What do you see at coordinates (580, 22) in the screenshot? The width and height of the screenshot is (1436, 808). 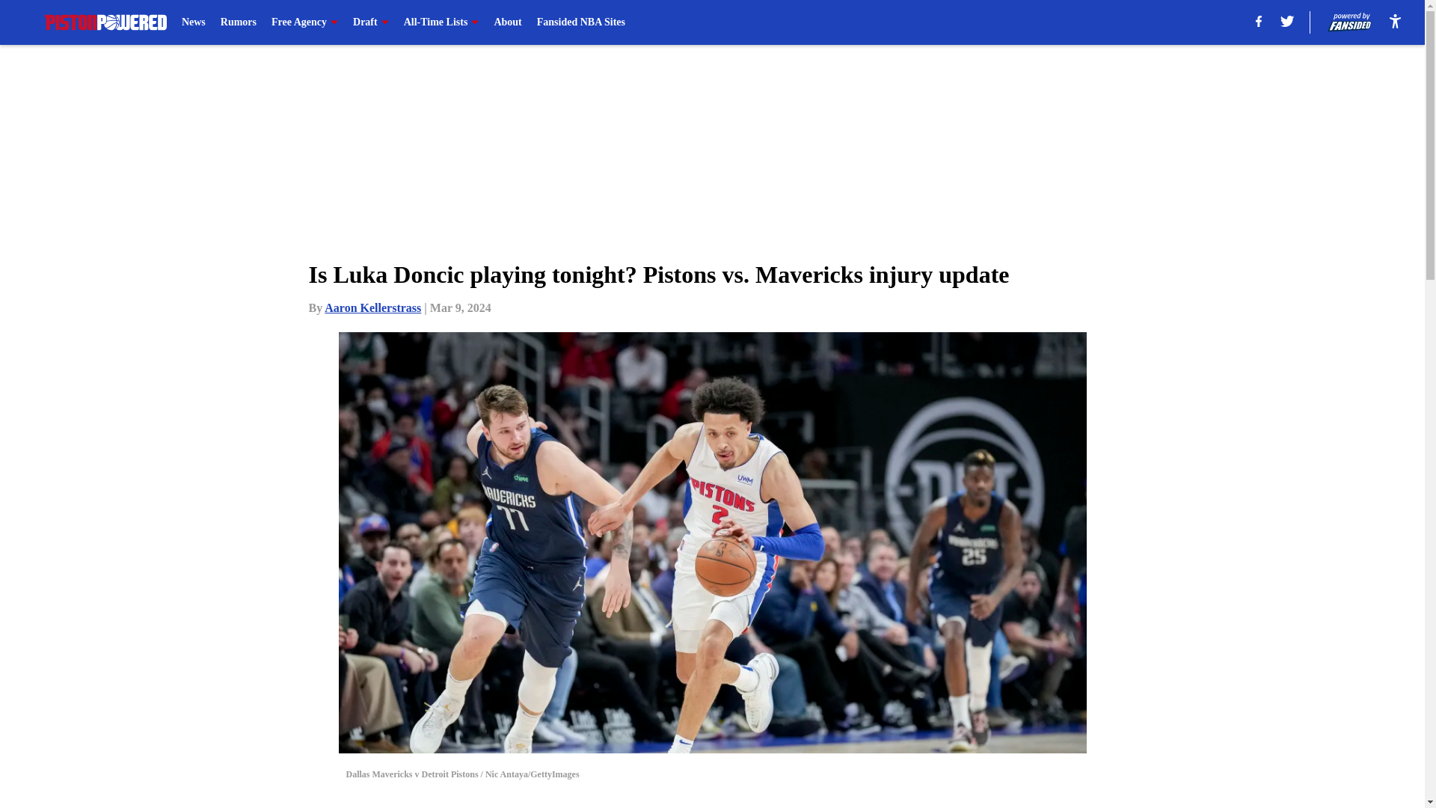 I see `Fansided NBA Sites` at bounding box center [580, 22].